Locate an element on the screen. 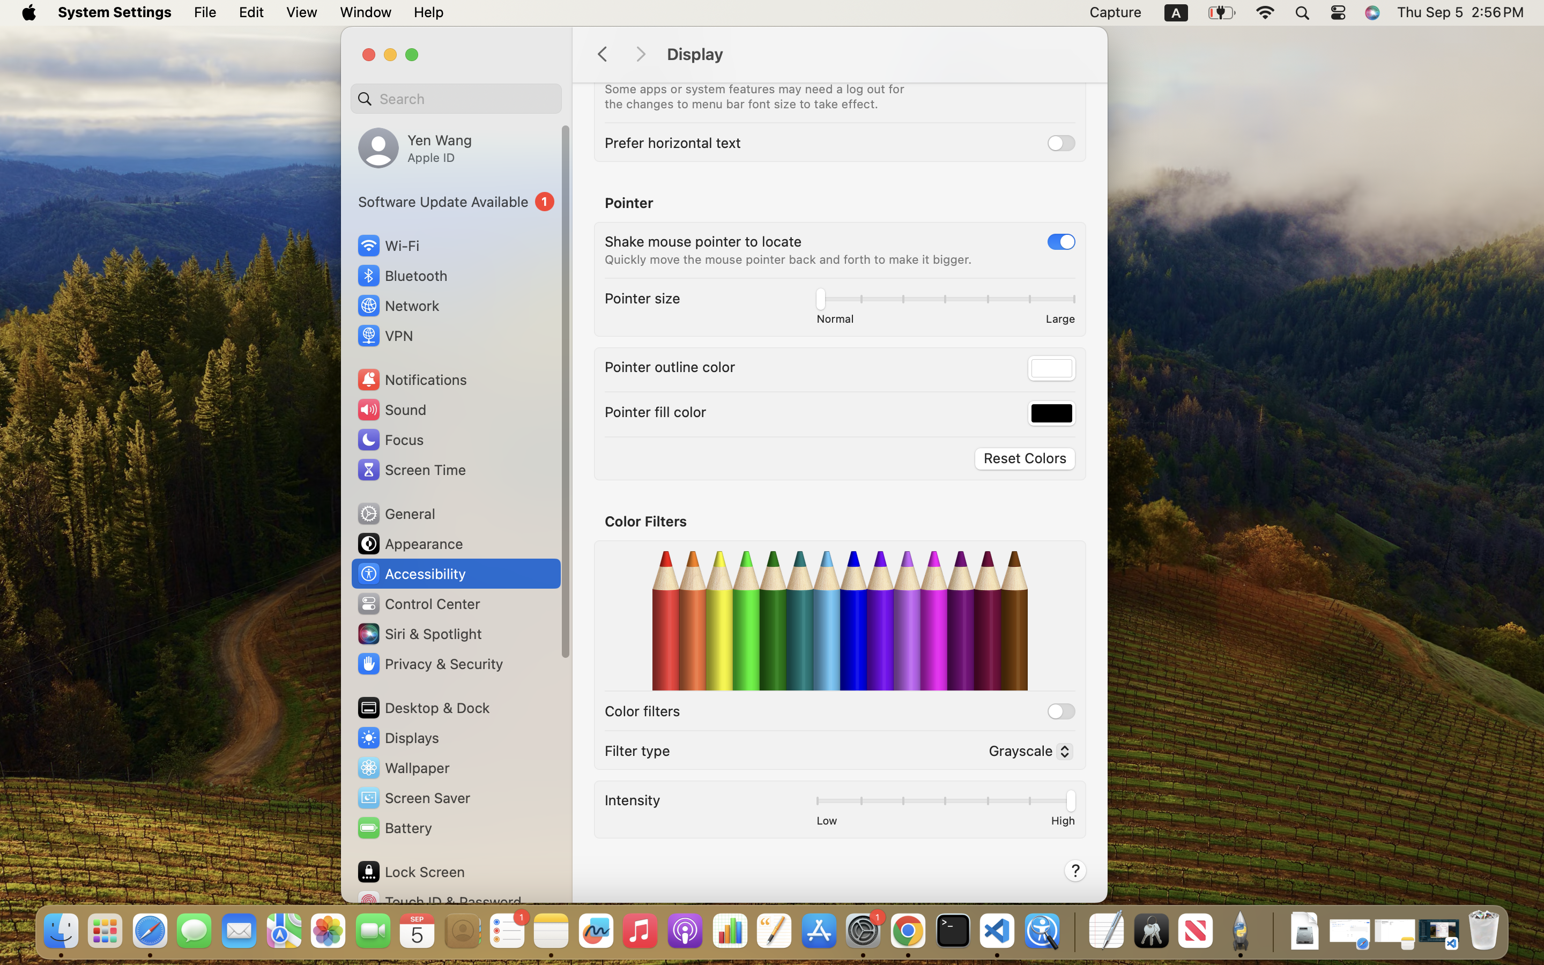  Screen Time is located at coordinates (411, 470).